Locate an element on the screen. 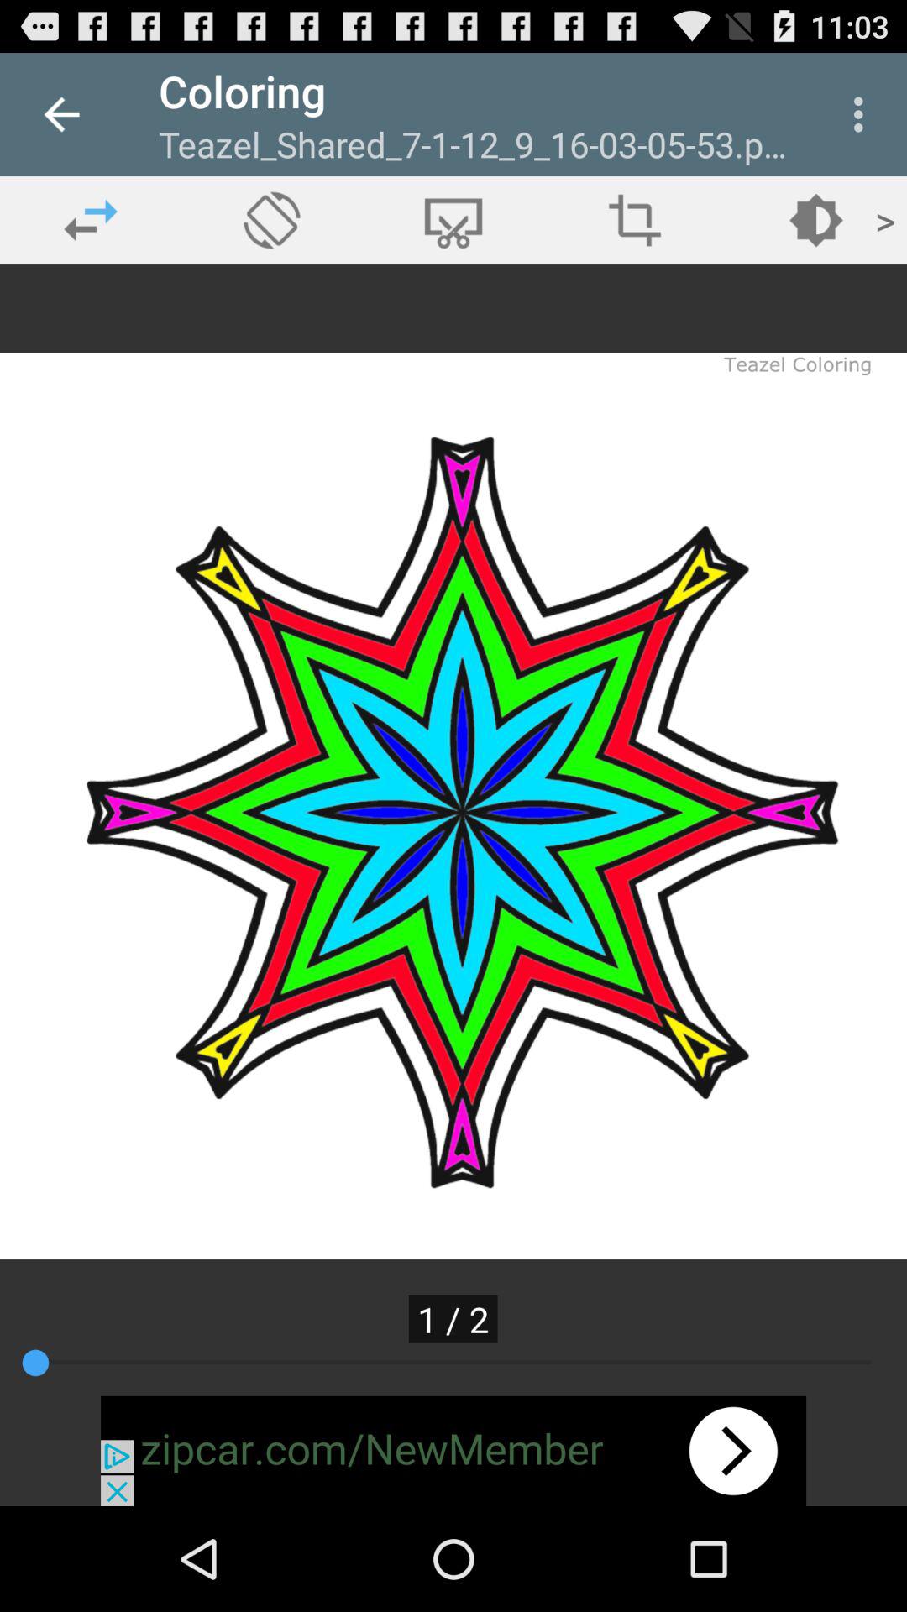 This screenshot has height=1612, width=907. cut is located at coordinates (453, 220).